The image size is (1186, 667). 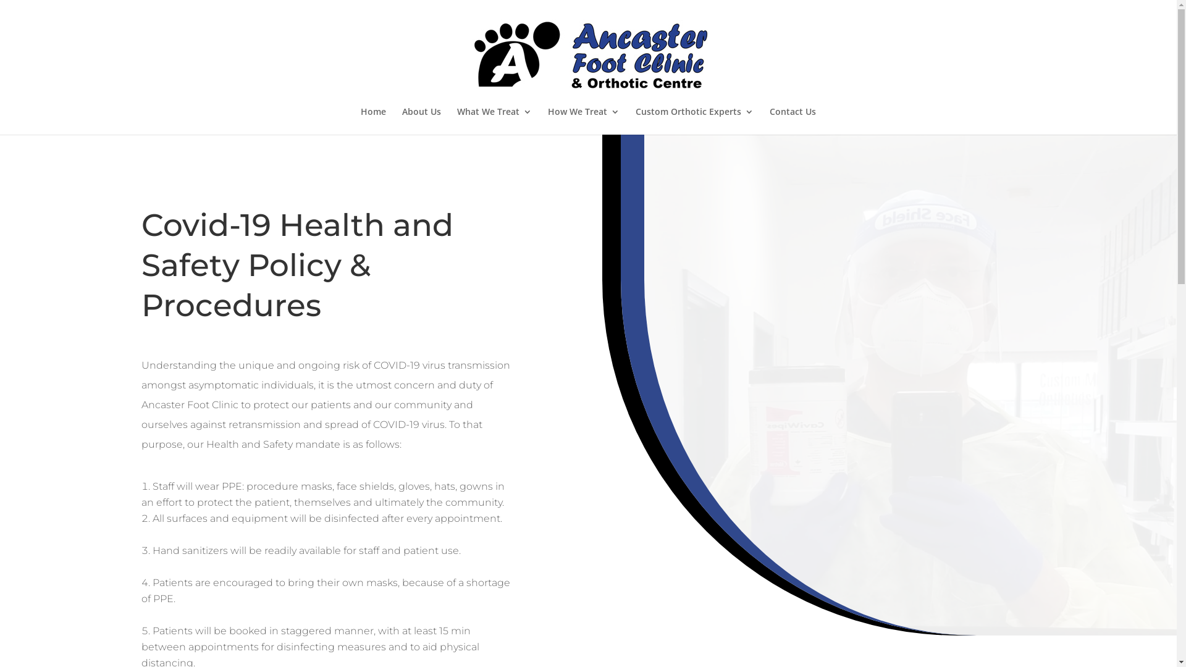 I want to click on Home, so click(x=373, y=121).